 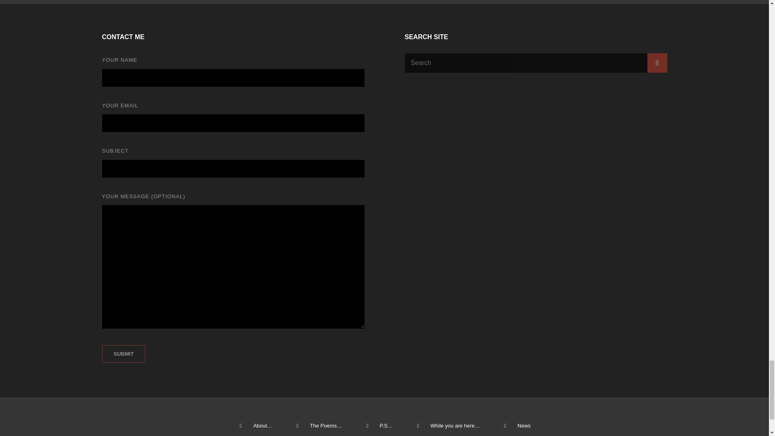 I want to click on News, so click(x=513, y=425).